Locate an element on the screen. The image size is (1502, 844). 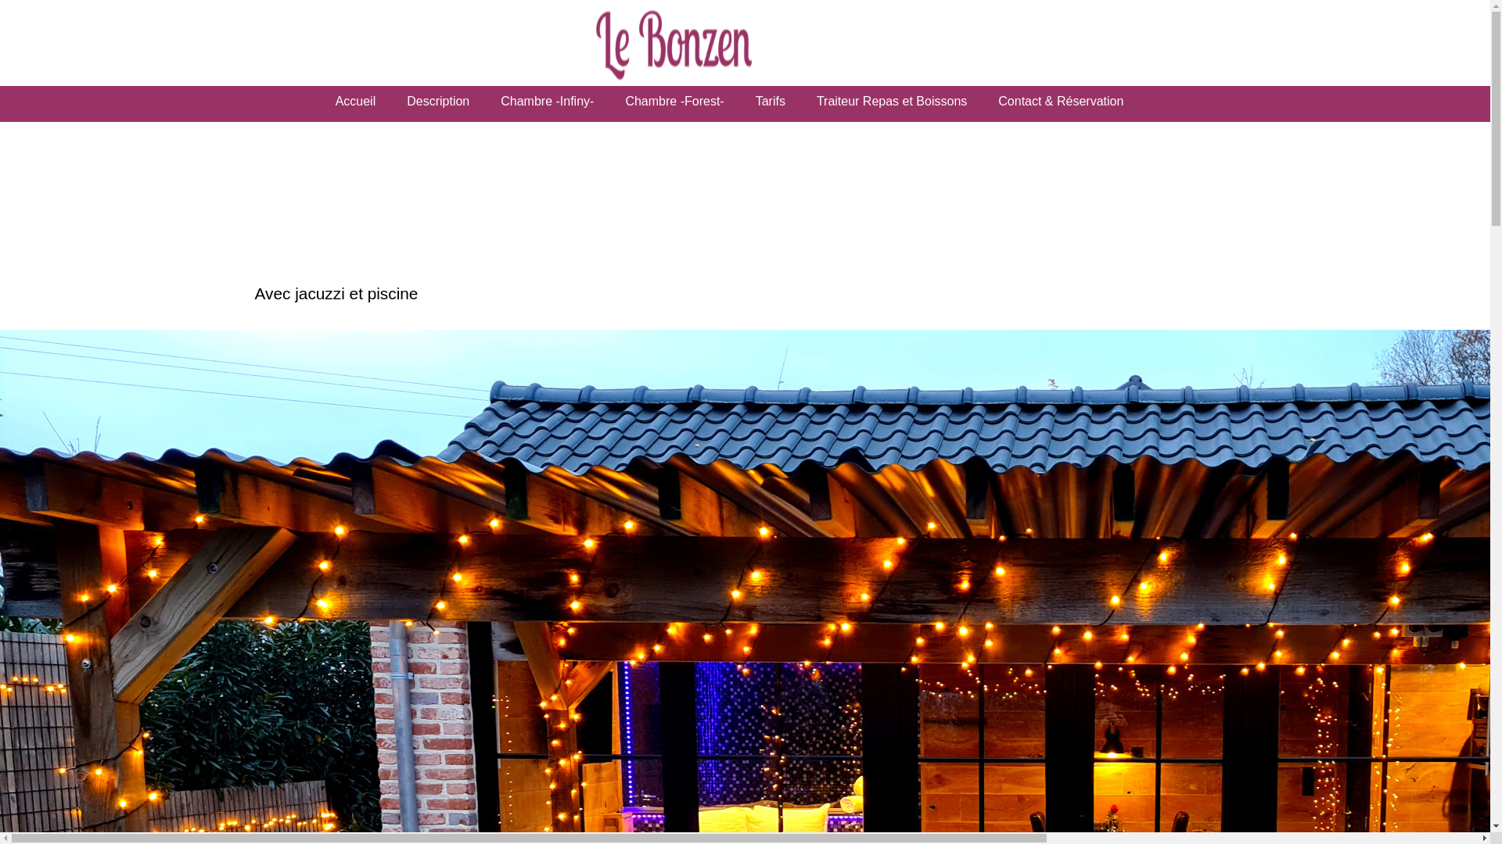
Accueil is located at coordinates (356, 102).